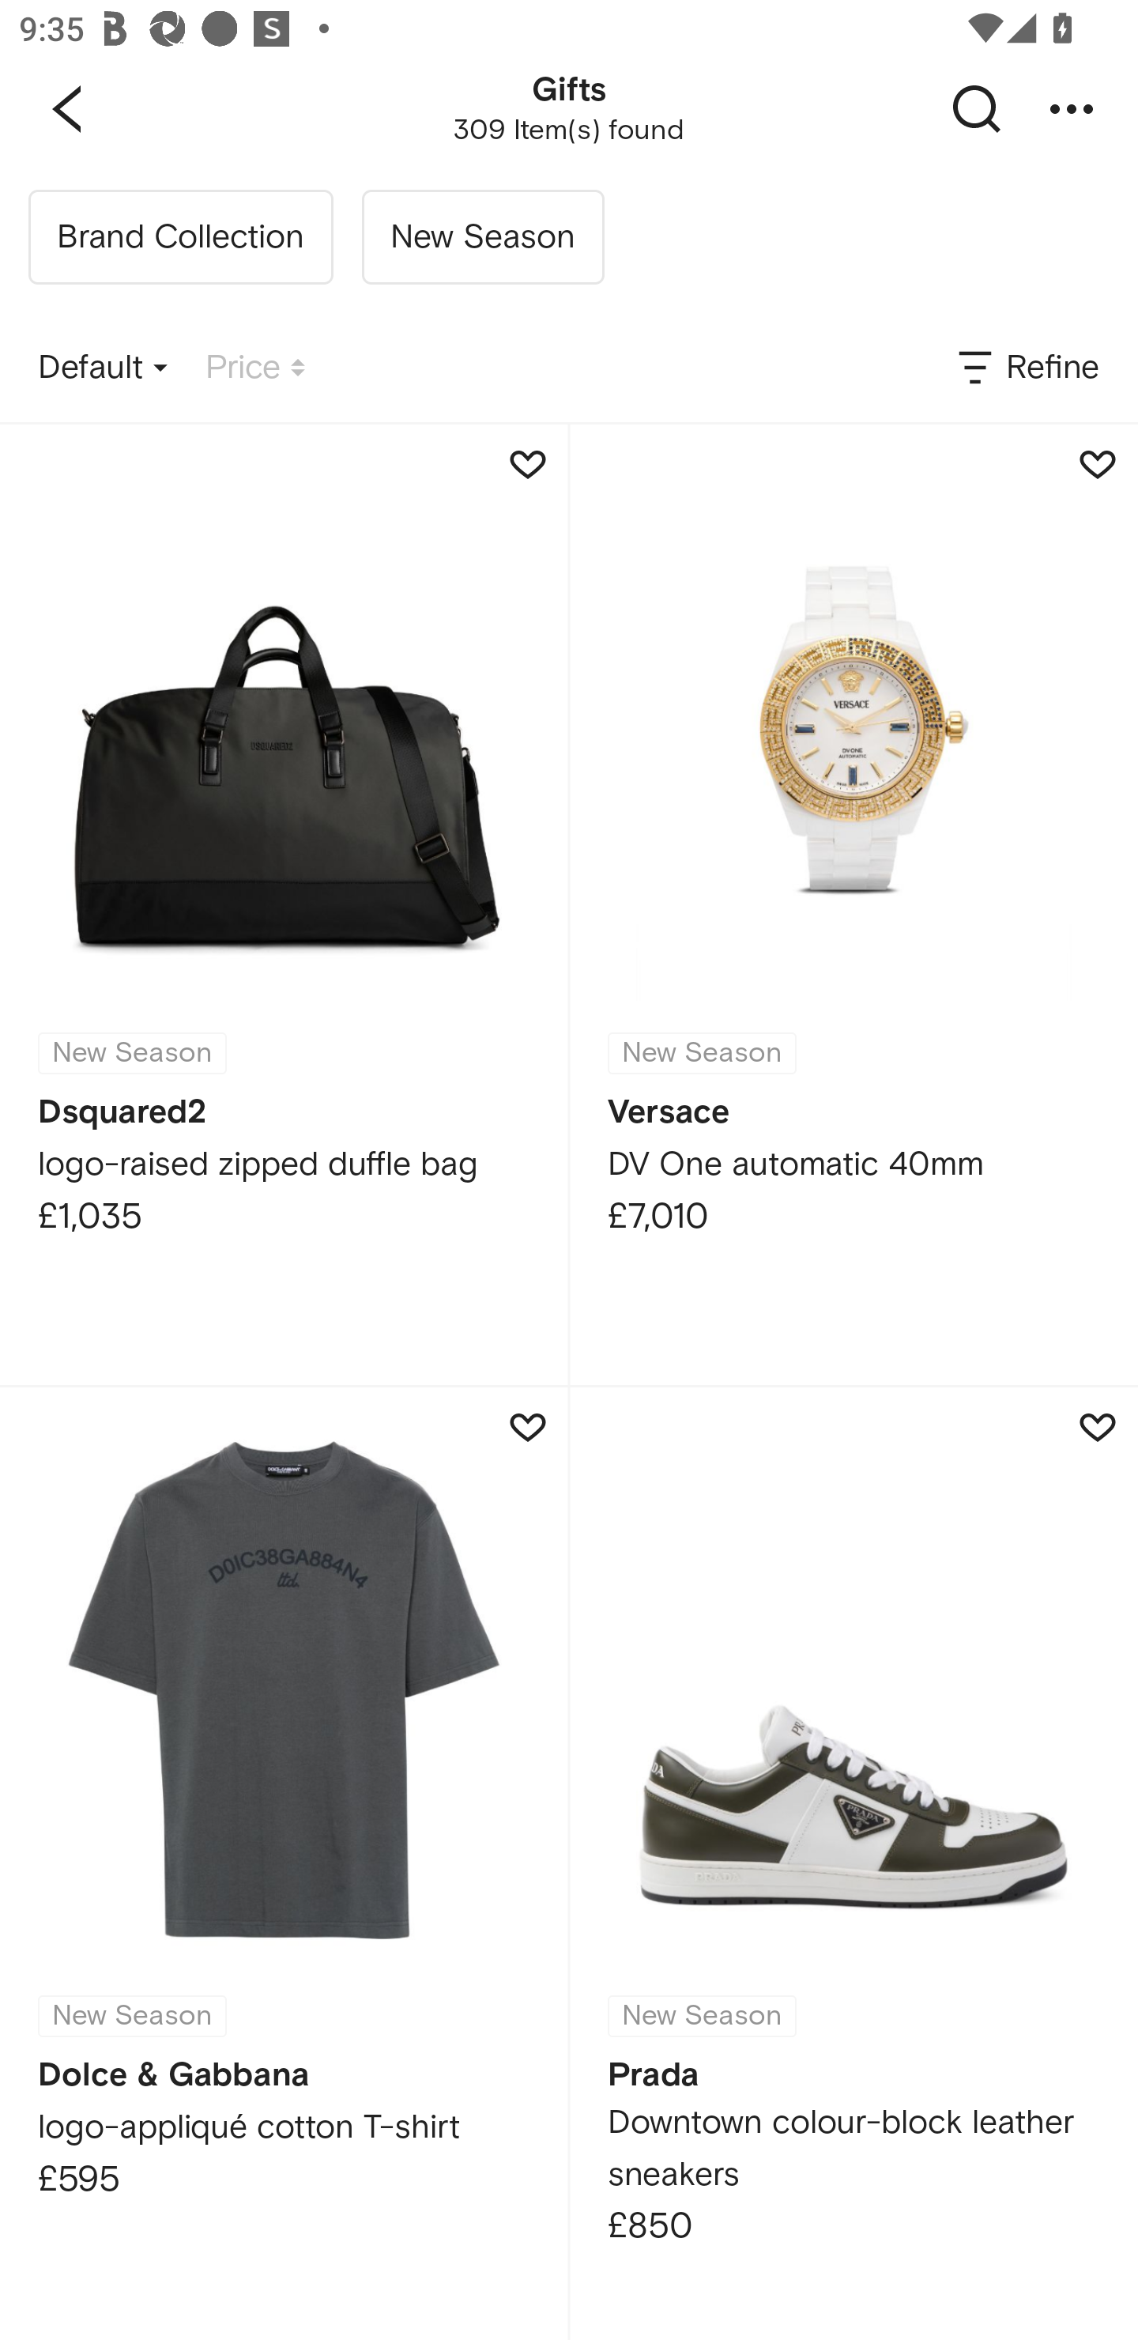  What do you see at coordinates (180, 237) in the screenshot?
I see `Brand Collection` at bounding box center [180, 237].